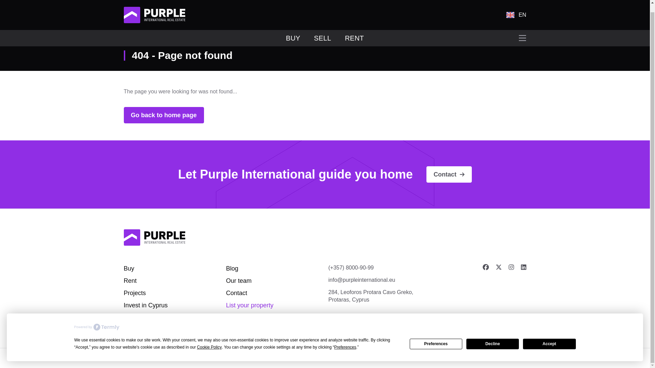 The image size is (655, 368). What do you see at coordinates (354, 31) in the screenshot?
I see `RENT` at bounding box center [354, 31].